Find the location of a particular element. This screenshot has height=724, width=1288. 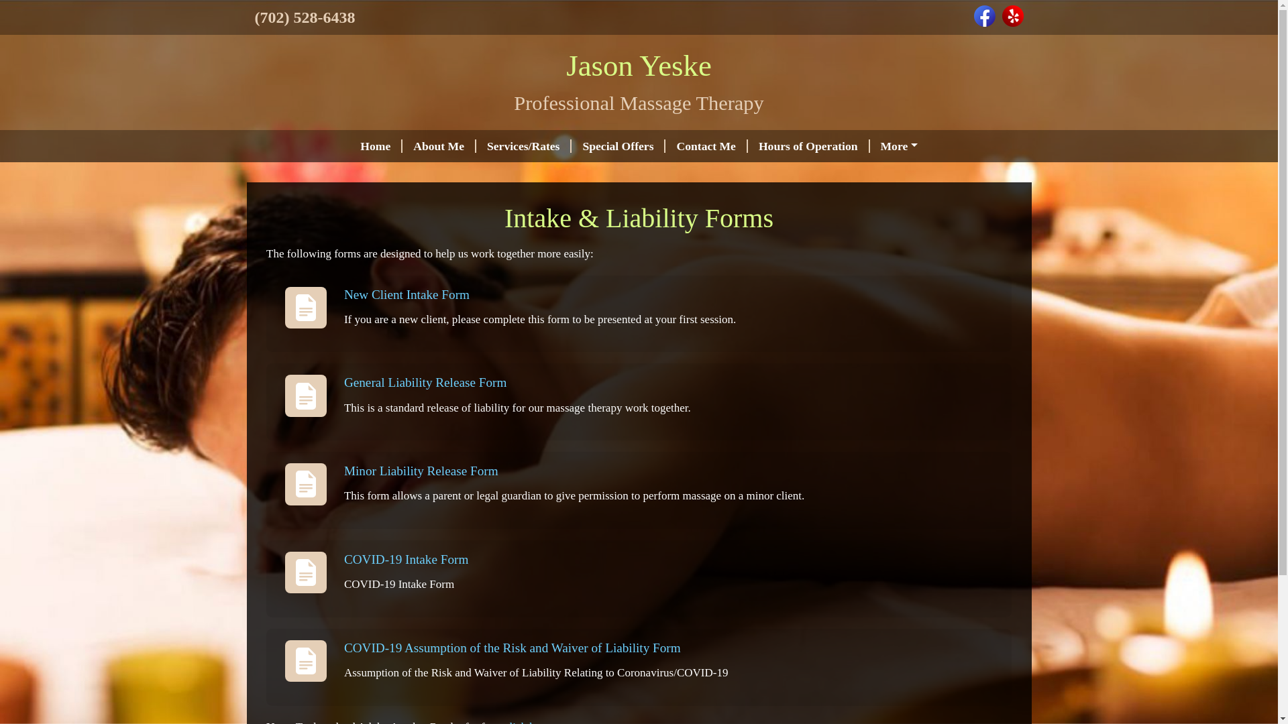

Hours of Operation is located at coordinates (809, 145).